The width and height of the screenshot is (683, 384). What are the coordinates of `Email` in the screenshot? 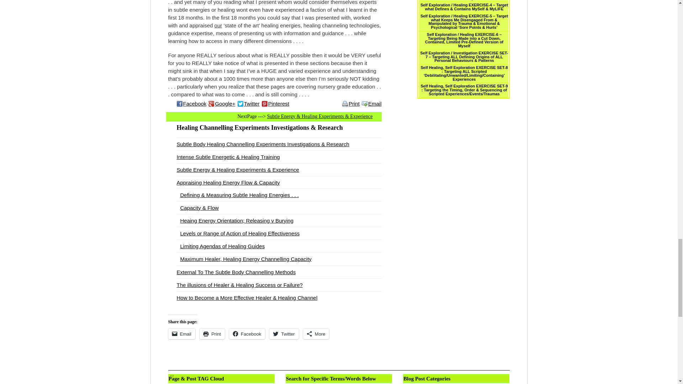 It's located at (372, 104).